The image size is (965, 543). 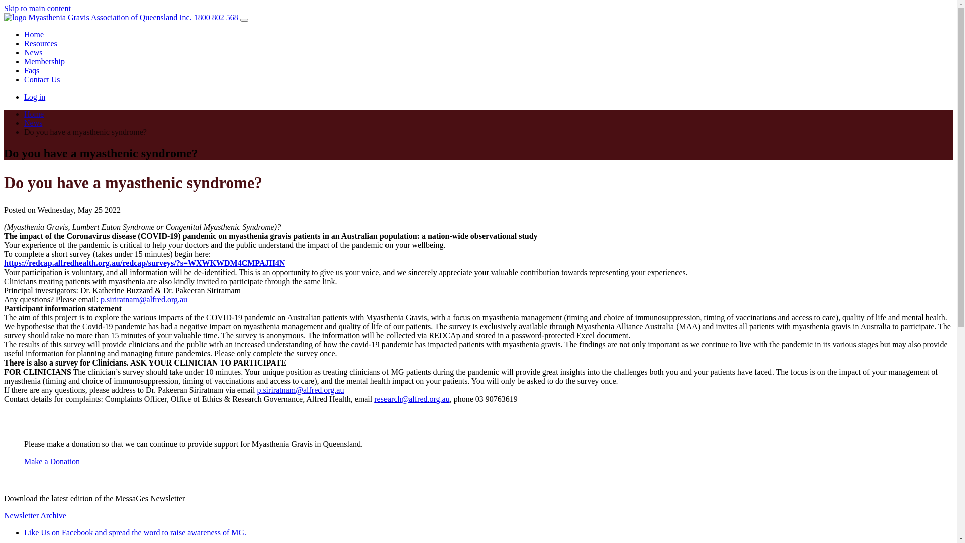 I want to click on Contact Us, so click(x=42, y=79).